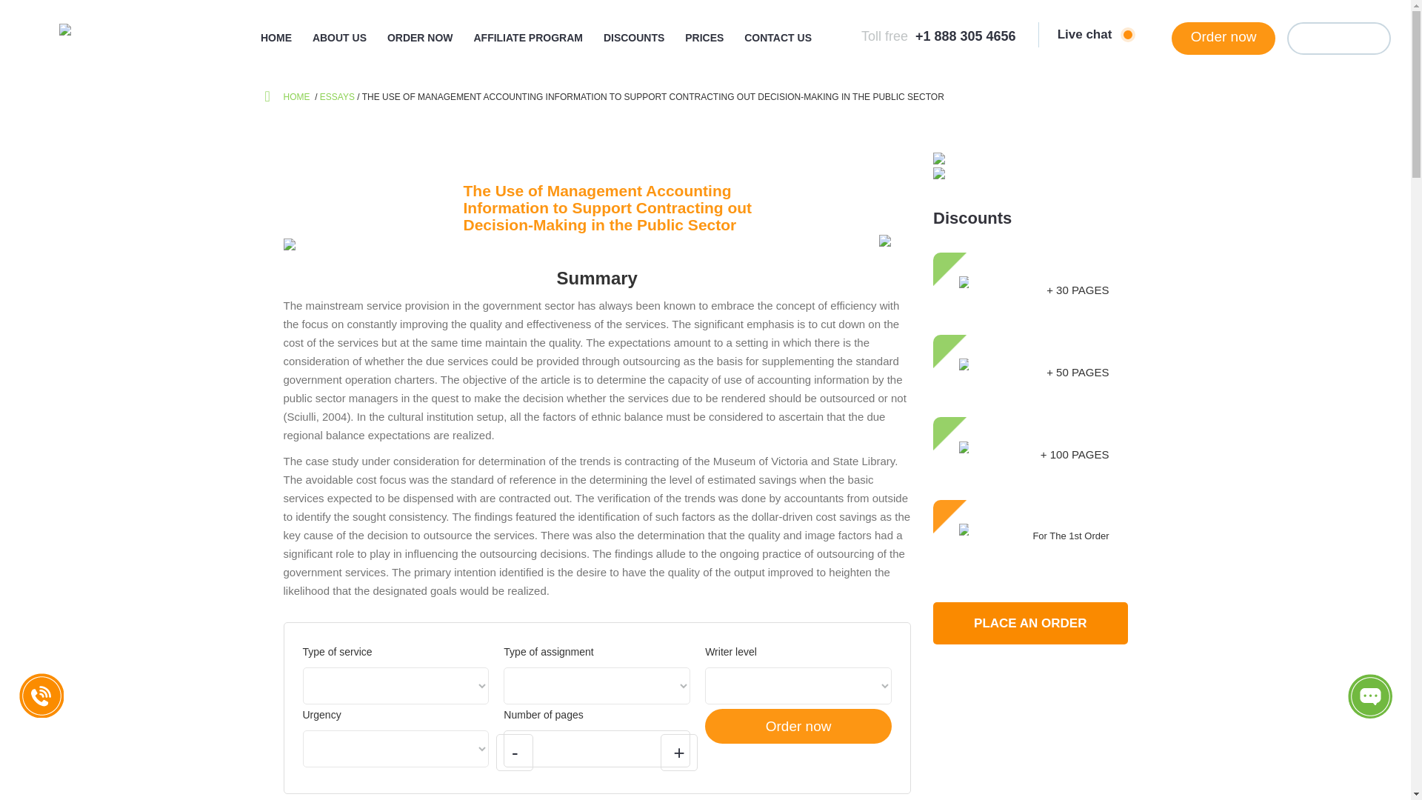 The height and width of the screenshot is (800, 1422). Describe the element at coordinates (339, 37) in the screenshot. I see `ABOUT US` at that location.